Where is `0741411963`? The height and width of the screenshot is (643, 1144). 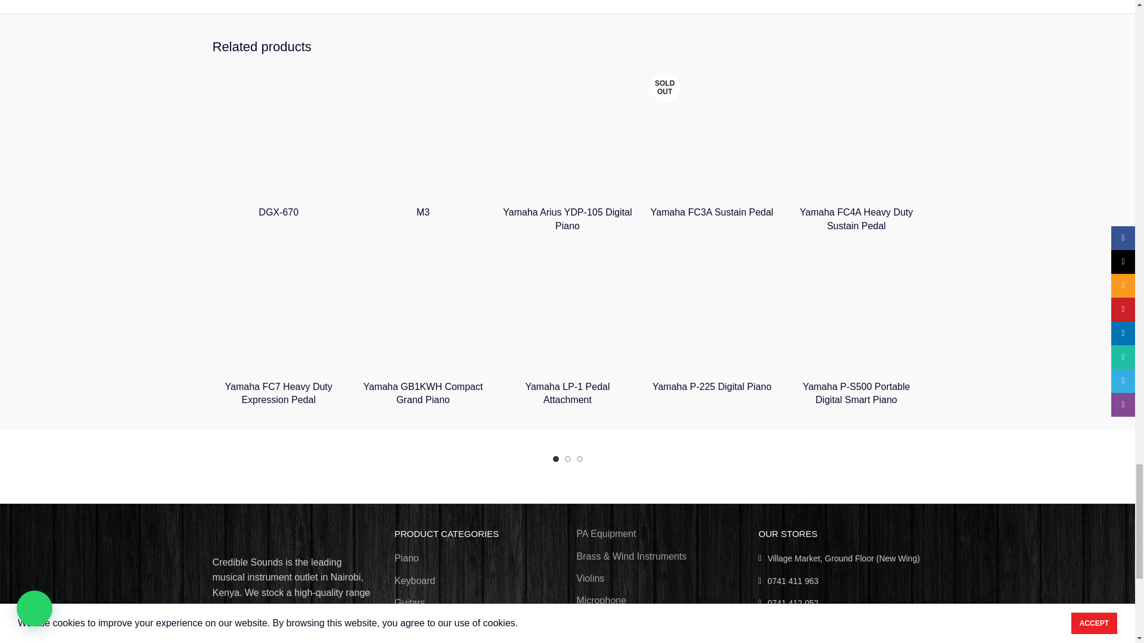 0741411963 is located at coordinates (840, 581).